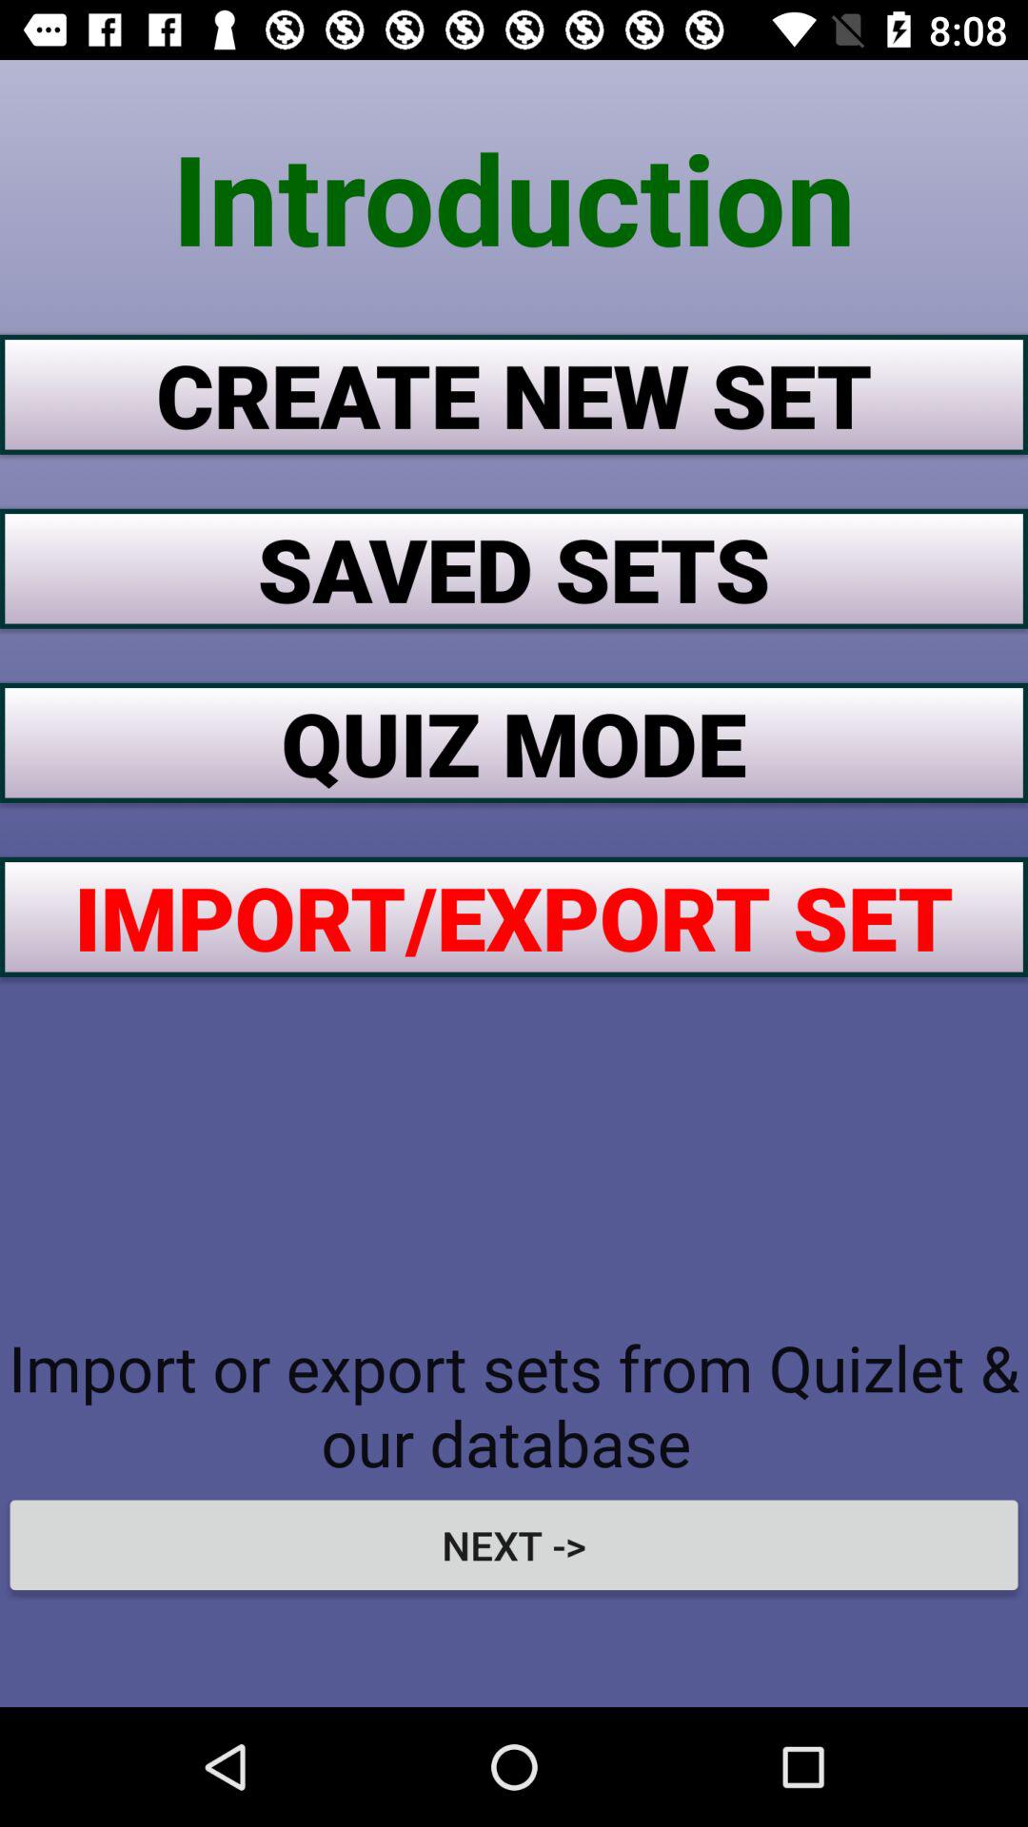 The width and height of the screenshot is (1028, 1827). Describe the element at coordinates (514, 394) in the screenshot. I see `scroll until the create new set button` at that location.